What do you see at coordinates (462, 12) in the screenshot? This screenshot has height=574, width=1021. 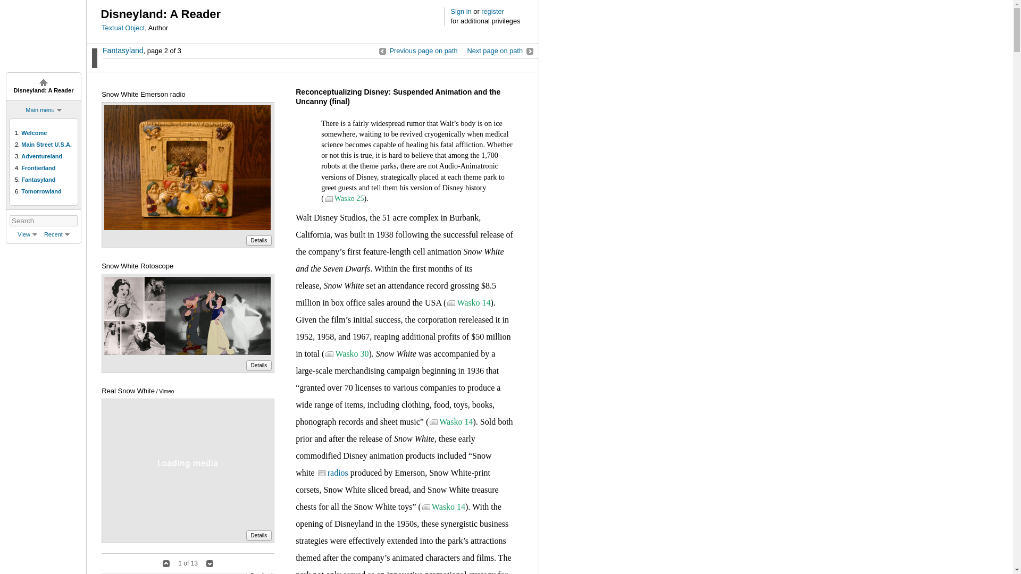 I see `Sign in` at bounding box center [462, 12].